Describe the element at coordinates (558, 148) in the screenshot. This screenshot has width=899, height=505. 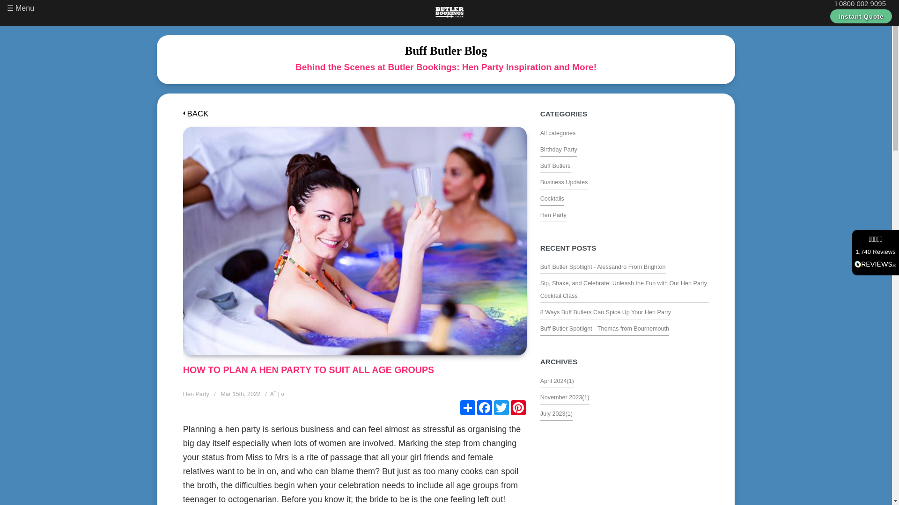
I see `Birthday Party` at that location.